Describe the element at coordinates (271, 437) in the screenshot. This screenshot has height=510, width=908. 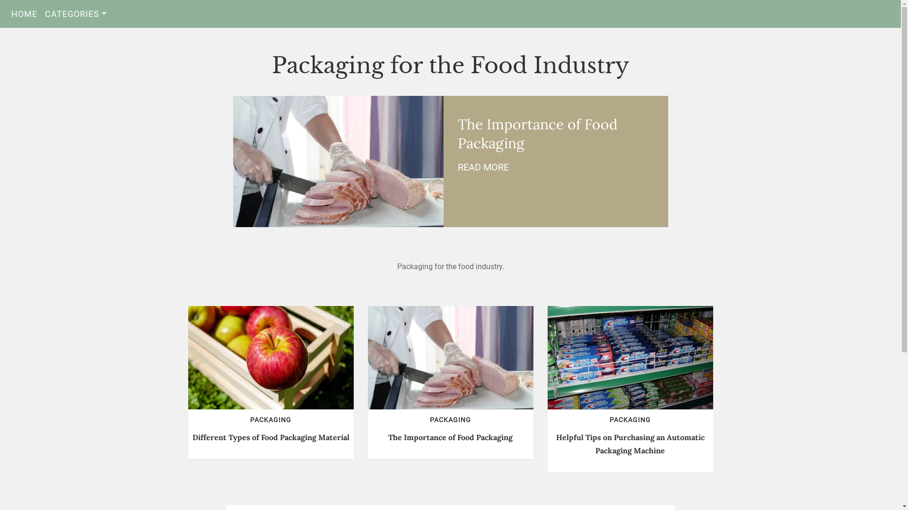
I see `Different Types of Food Packaging Material` at that location.